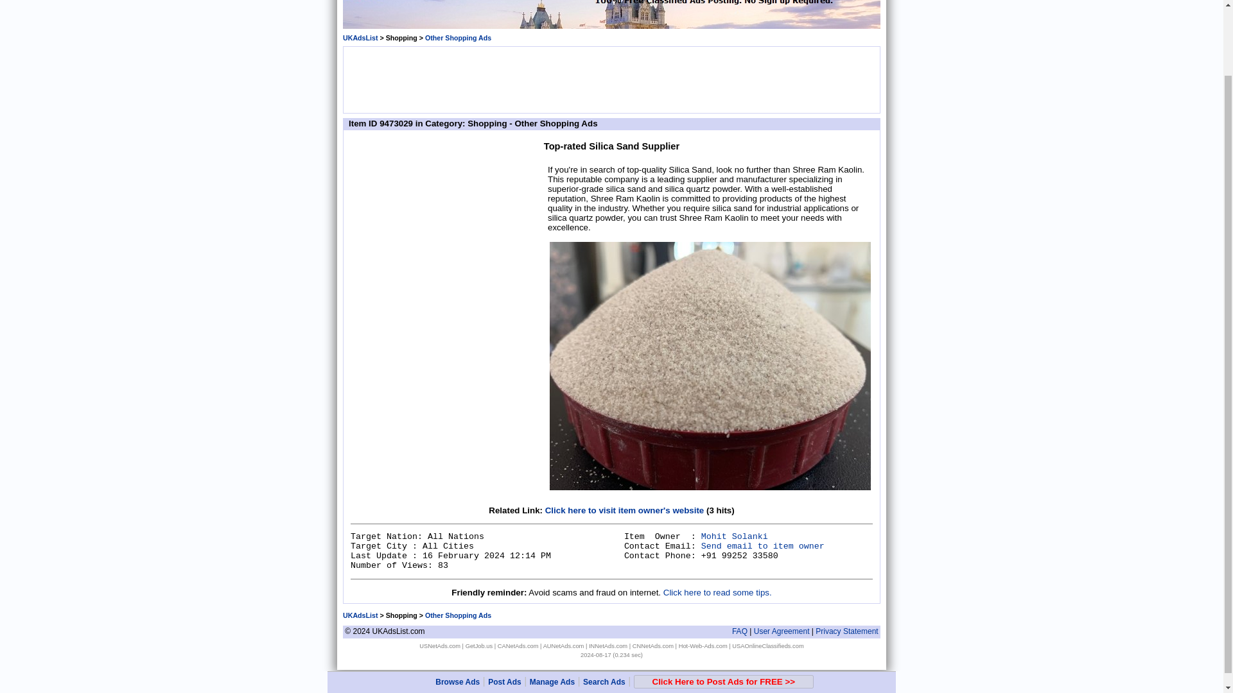  I want to click on Manage Ads, so click(552, 605).